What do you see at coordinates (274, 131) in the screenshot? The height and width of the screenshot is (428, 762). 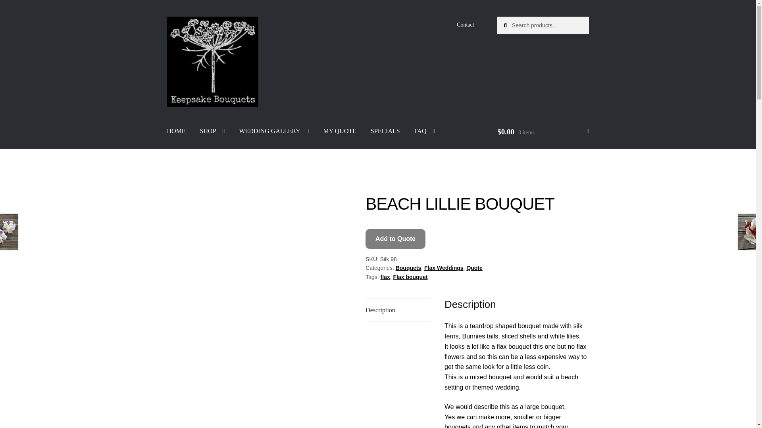 I see `WEDDING GALLERY` at bounding box center [274, 131].